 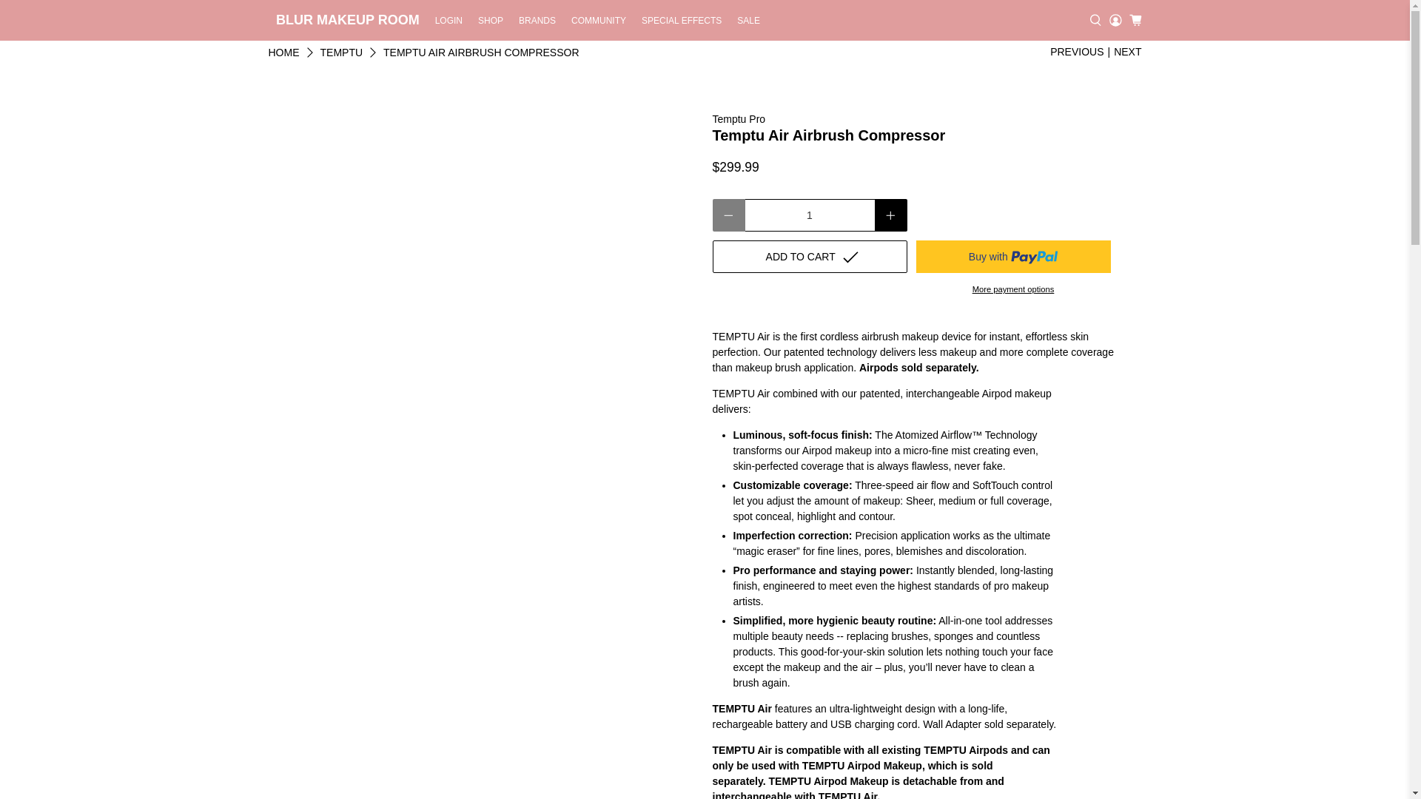 What do you see at coordinates (682, 19) in the screenshot?
I see `SPECIAL EFFECTS` at bounding box center [682, 19].